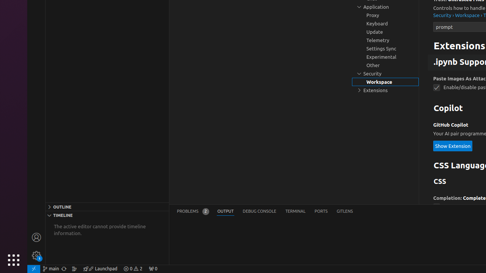 The image size is (486, 273). I want to click on Show the GitLens Commit Graph, so click(74, 269).